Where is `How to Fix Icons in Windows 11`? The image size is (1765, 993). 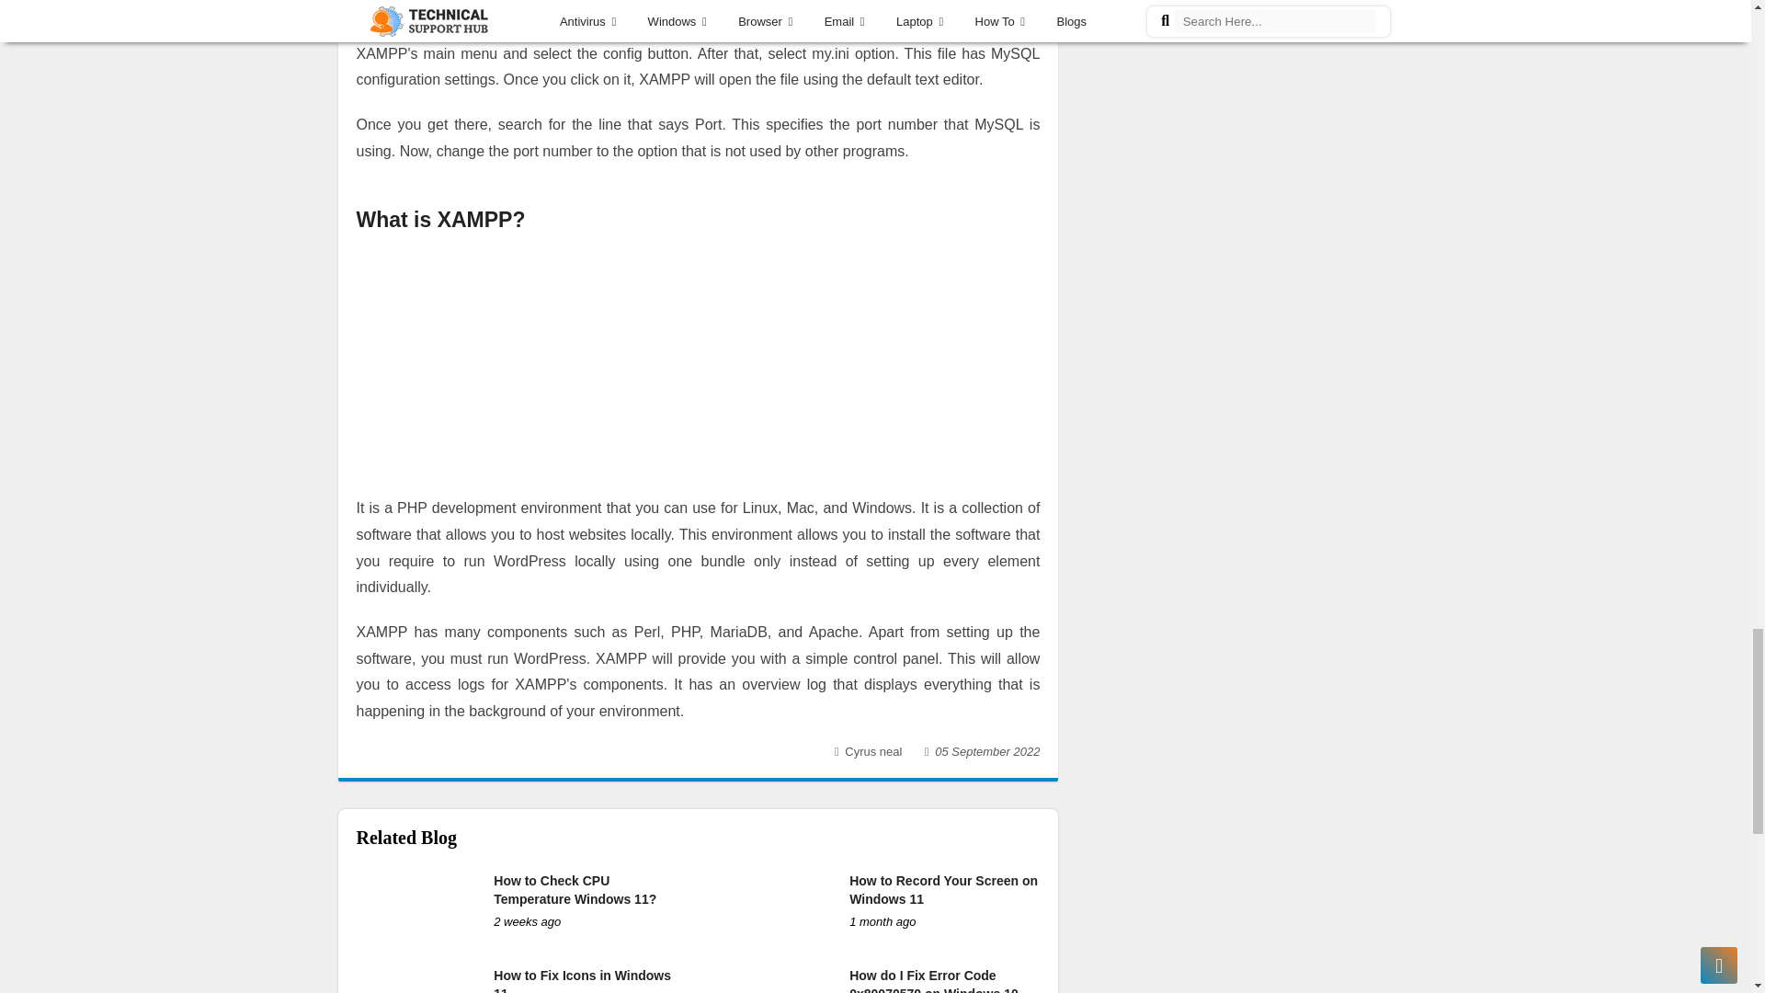
How to Fix Icons in Windows 11 is located at coordinates (582, 980).